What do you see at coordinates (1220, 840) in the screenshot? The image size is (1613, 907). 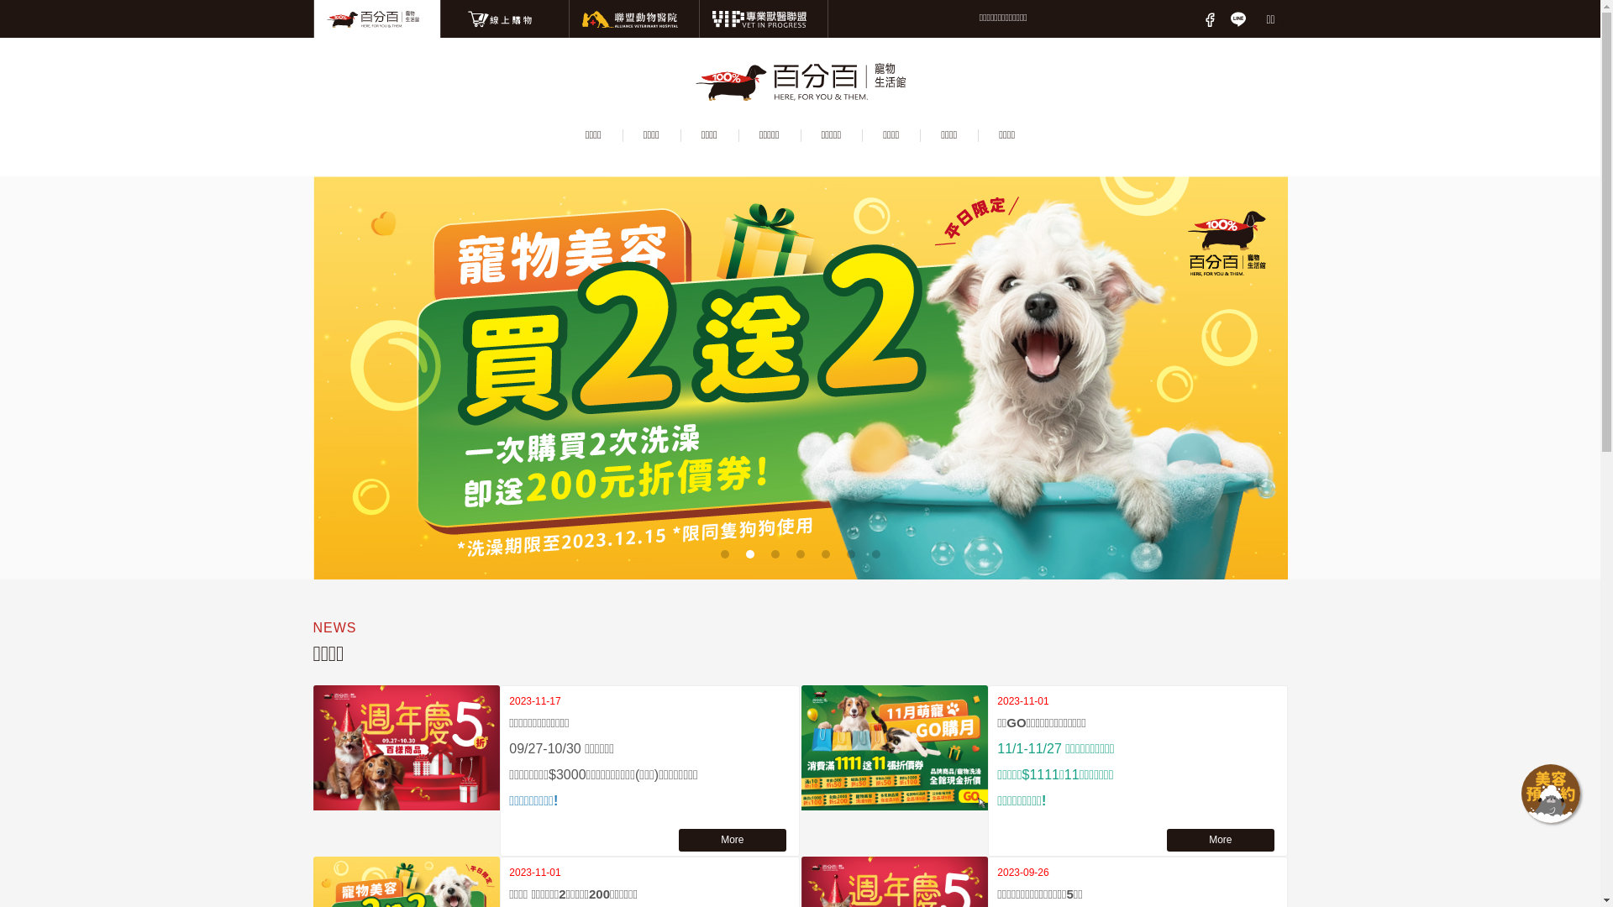 I see `More` at bounding box center [1220, 840].